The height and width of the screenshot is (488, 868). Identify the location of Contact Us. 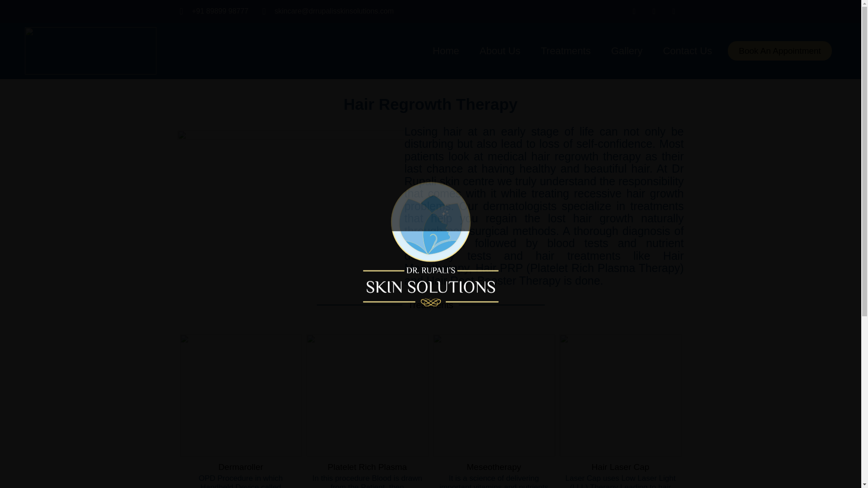
(687, 51).